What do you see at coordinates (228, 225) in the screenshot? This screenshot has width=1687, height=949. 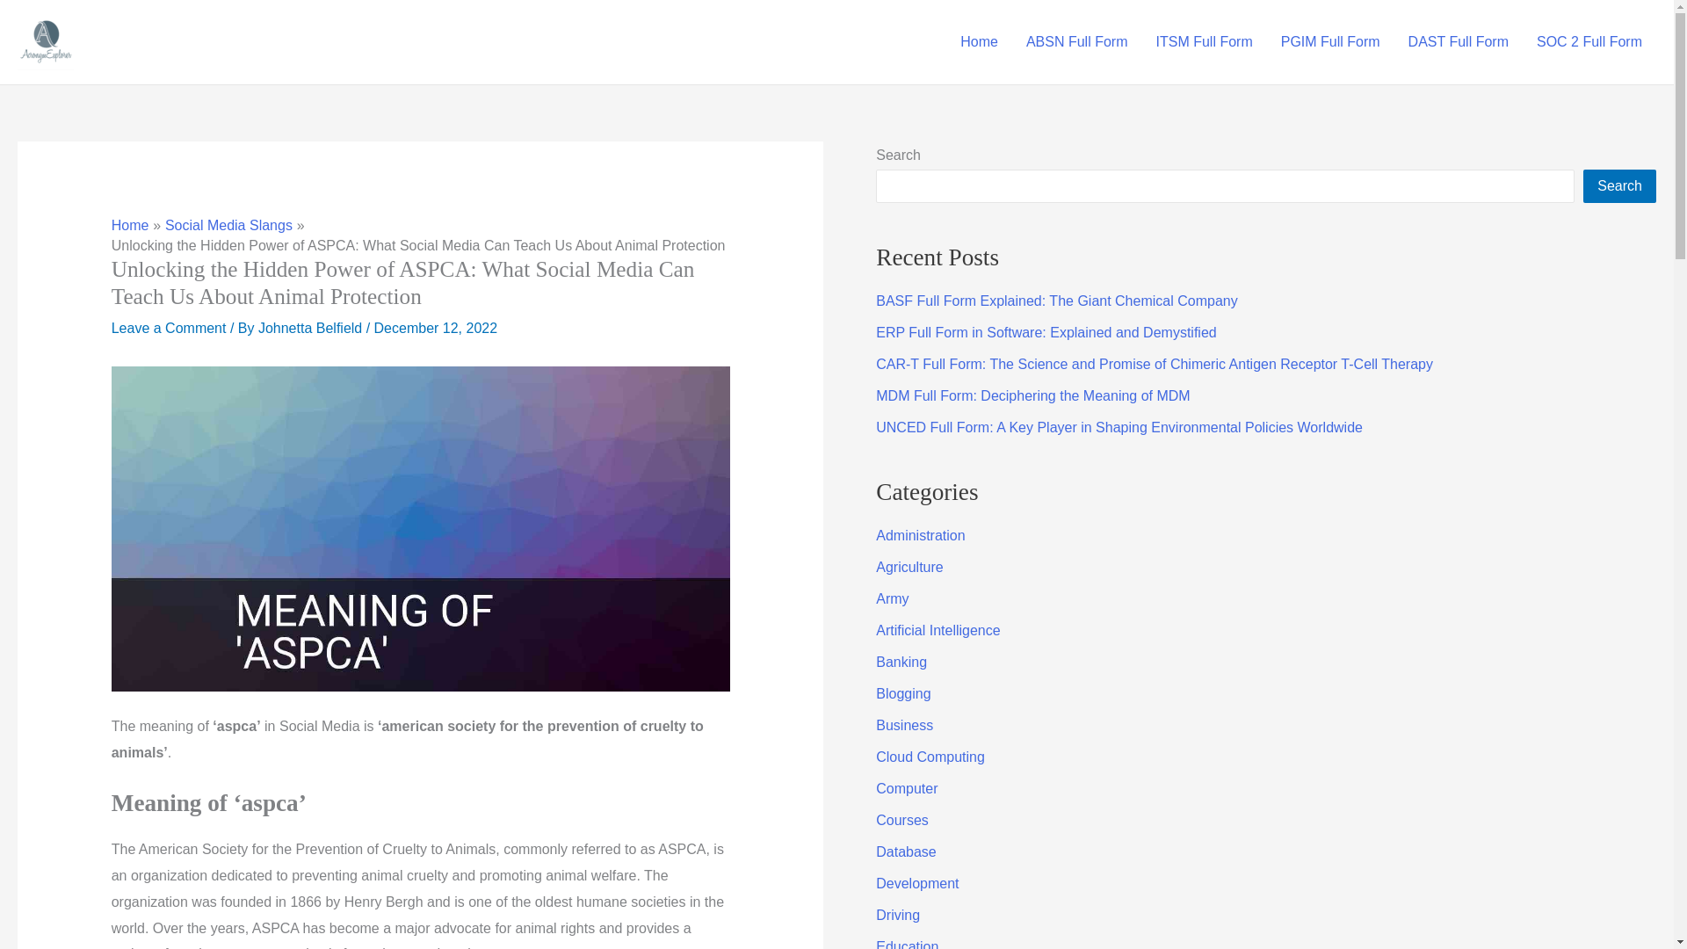 I see `Social Media Slangs` at bounding box center [228, 225].